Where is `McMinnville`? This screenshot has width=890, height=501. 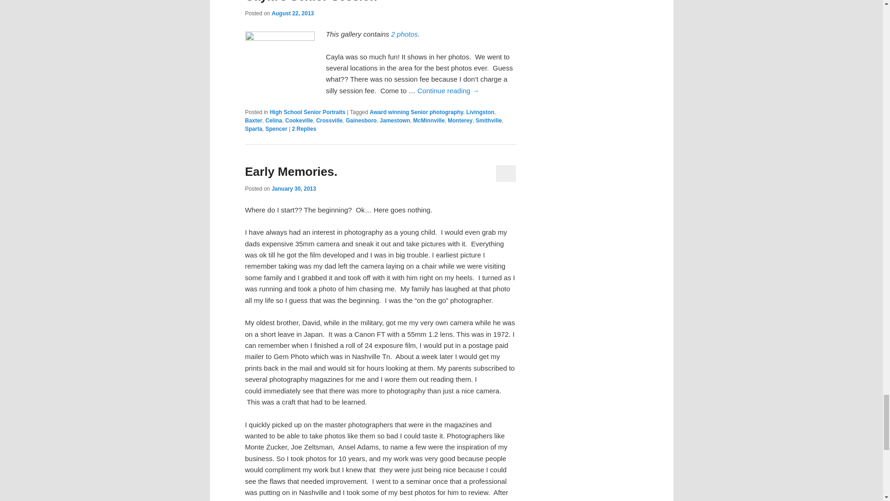 McMinnville is located at coordinates (428, 120).